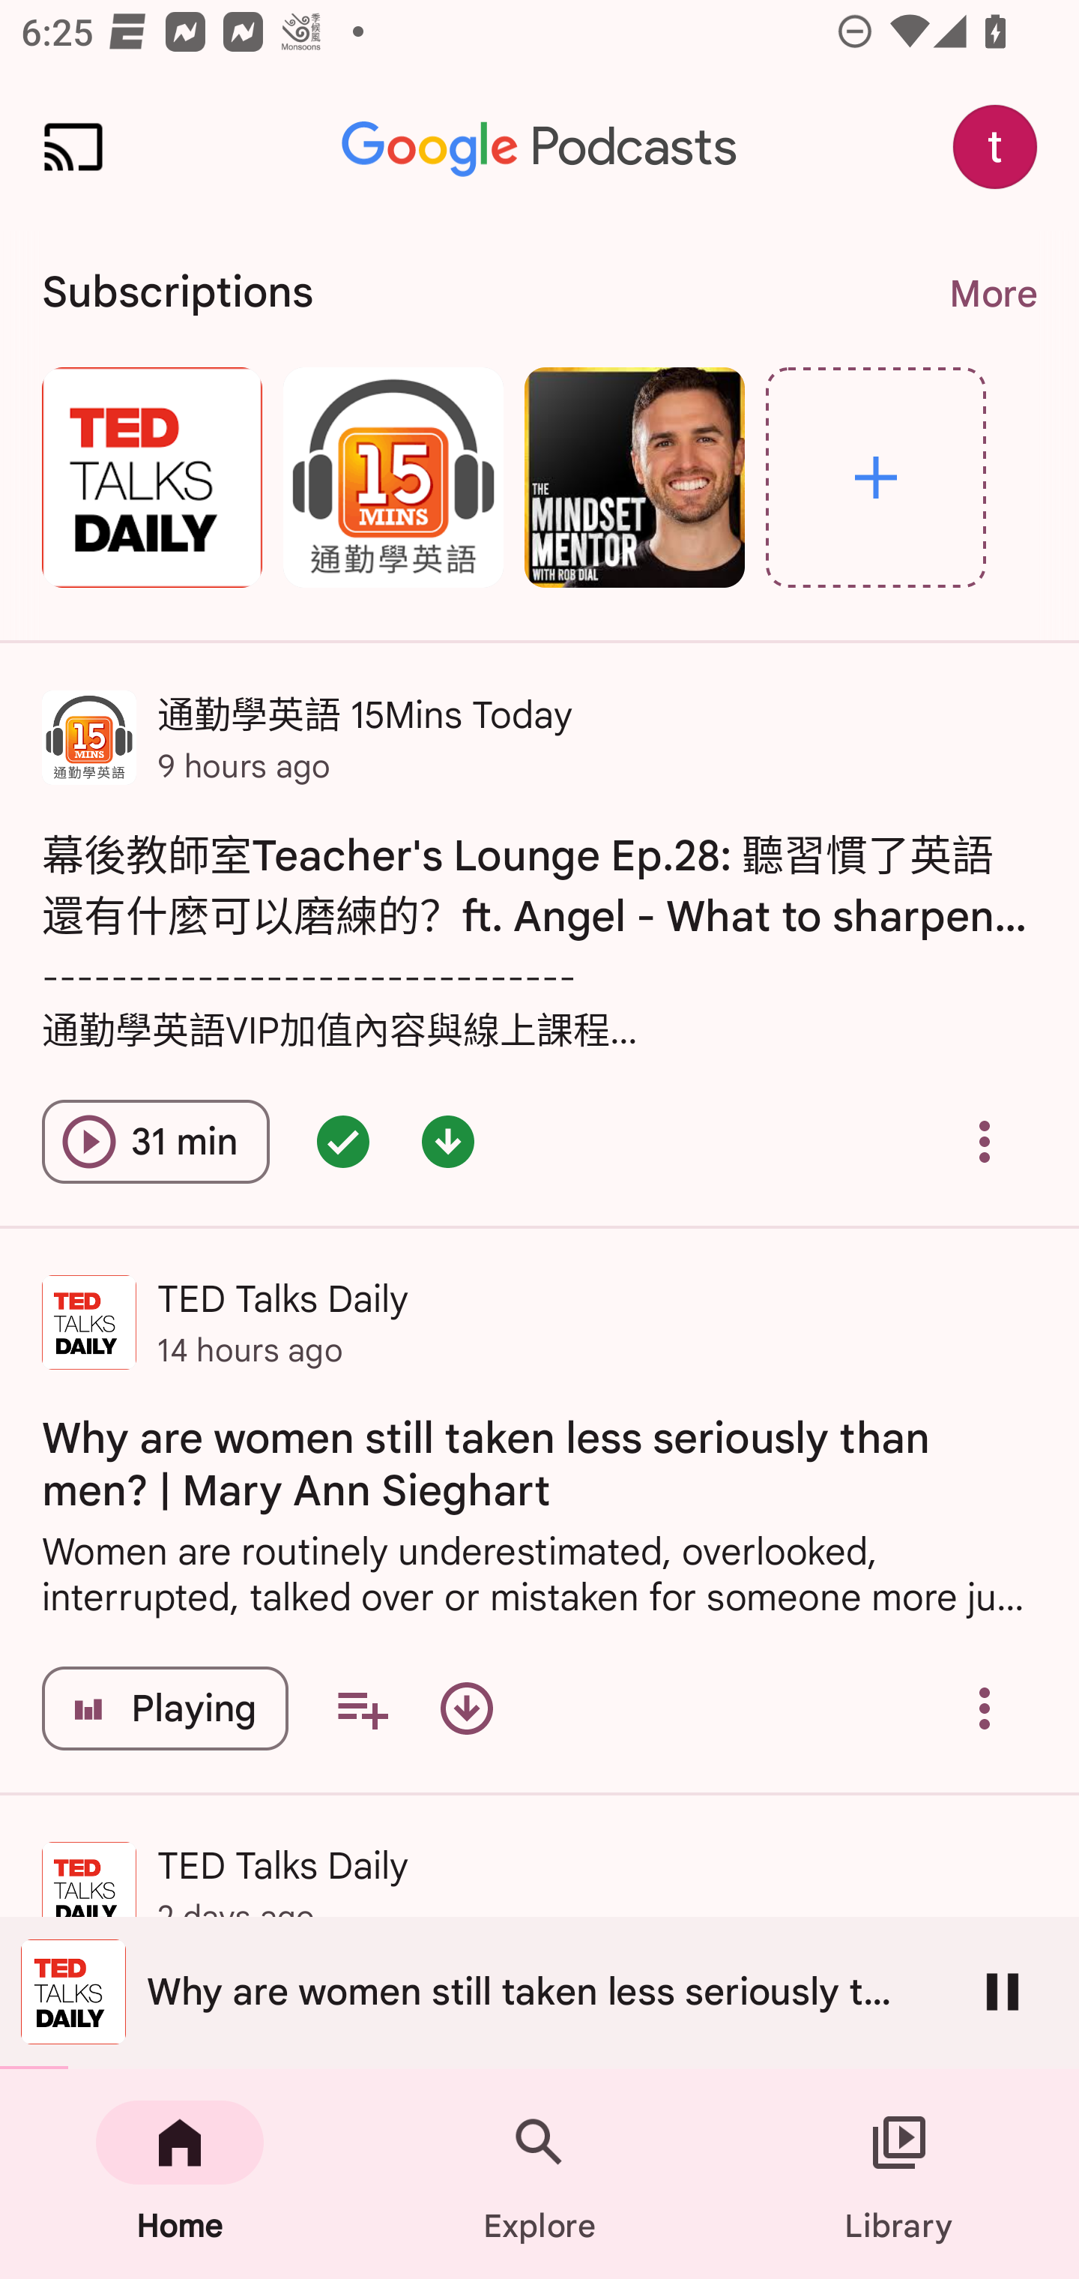  What do you see at coordinates (992, 294) in the screenshot?
I see `More More. Navigate to subscriptions page.` at bounding box center [992, 294].